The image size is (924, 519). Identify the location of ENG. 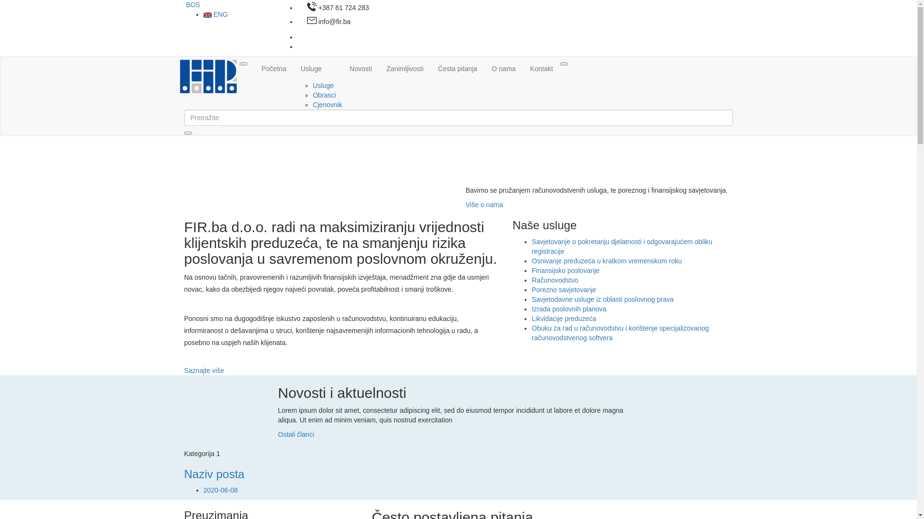
(216, 14).